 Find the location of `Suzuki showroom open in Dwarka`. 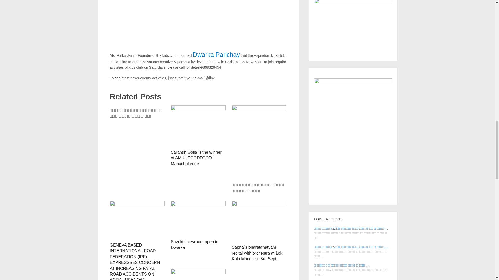

Suzuki showroom open in Dwarka is located at coordinates (198, 219).